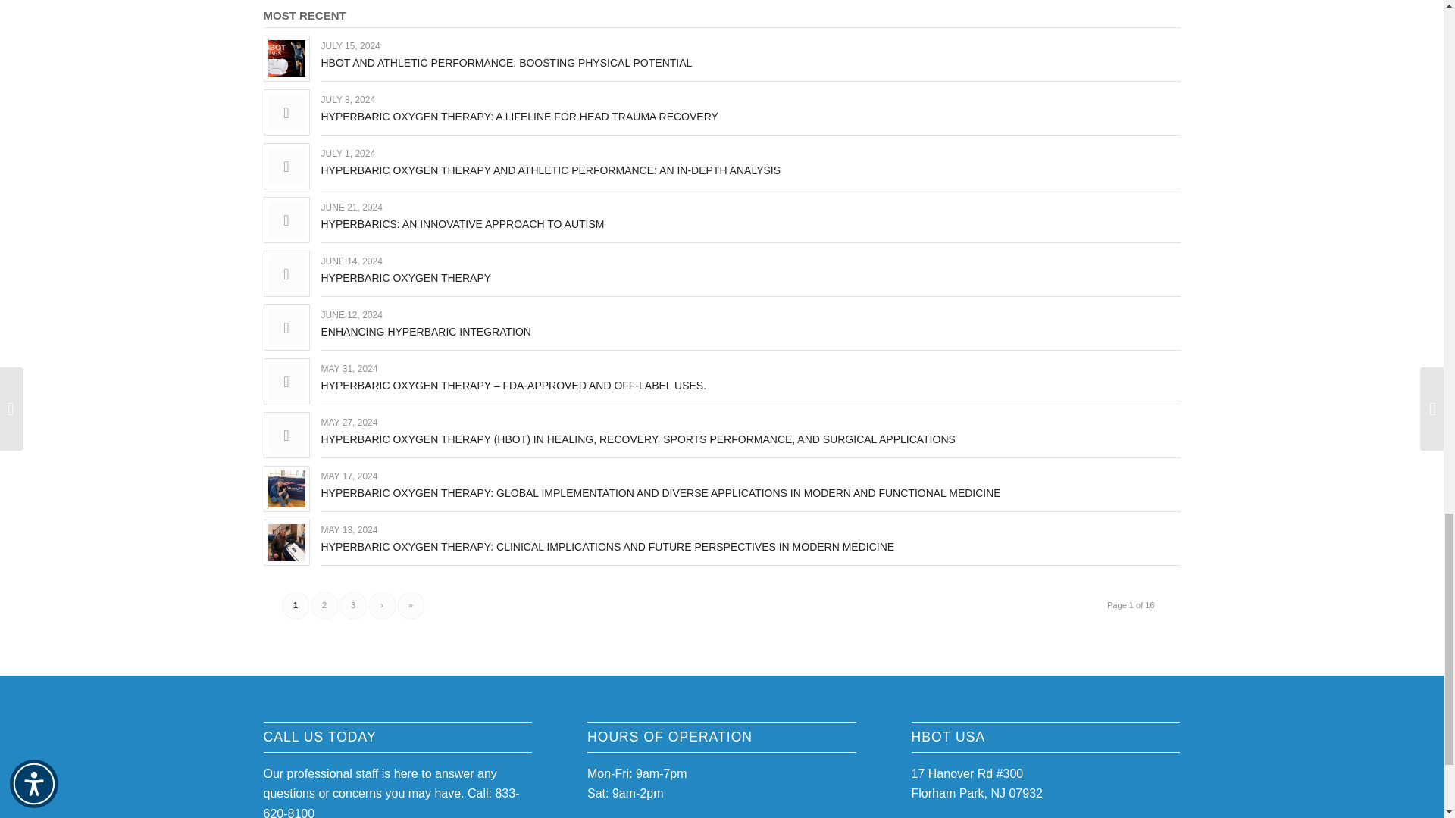 The width and height of the screenshot is (1455, 818). Describe the element at coordinates (324, 604) in the screenshot. I see `2` at that location.